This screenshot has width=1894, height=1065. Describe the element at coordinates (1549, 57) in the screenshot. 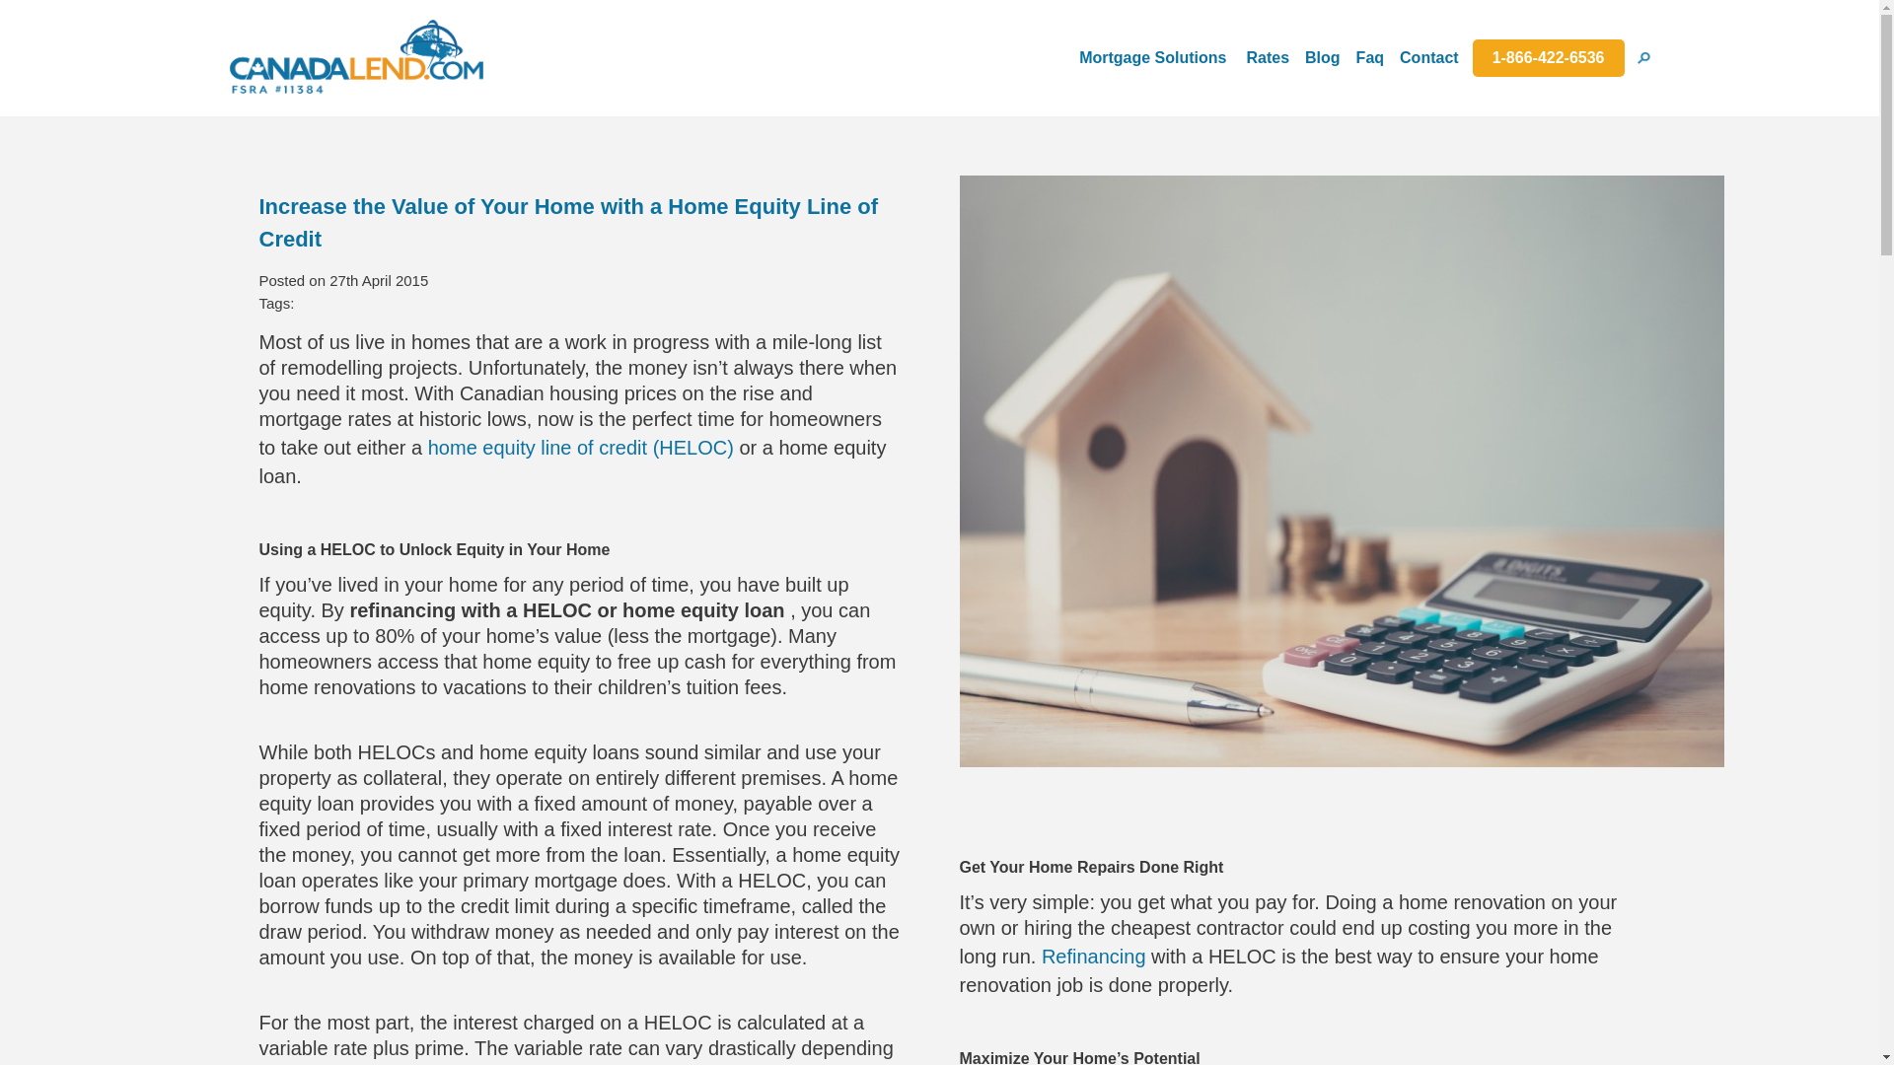

I see `1-866-422-6536` at that location.